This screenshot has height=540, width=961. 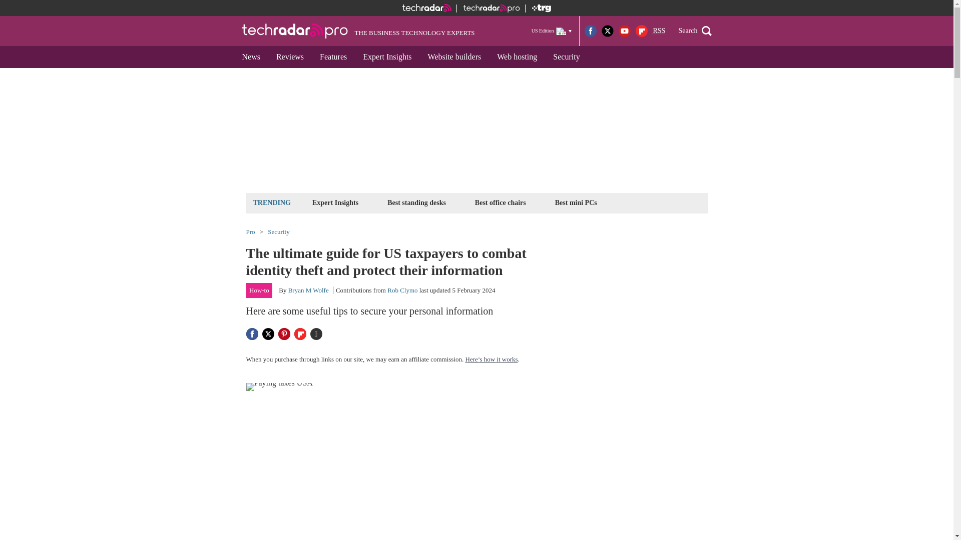 I want to click on Website builders, so click(x=454, y=57).